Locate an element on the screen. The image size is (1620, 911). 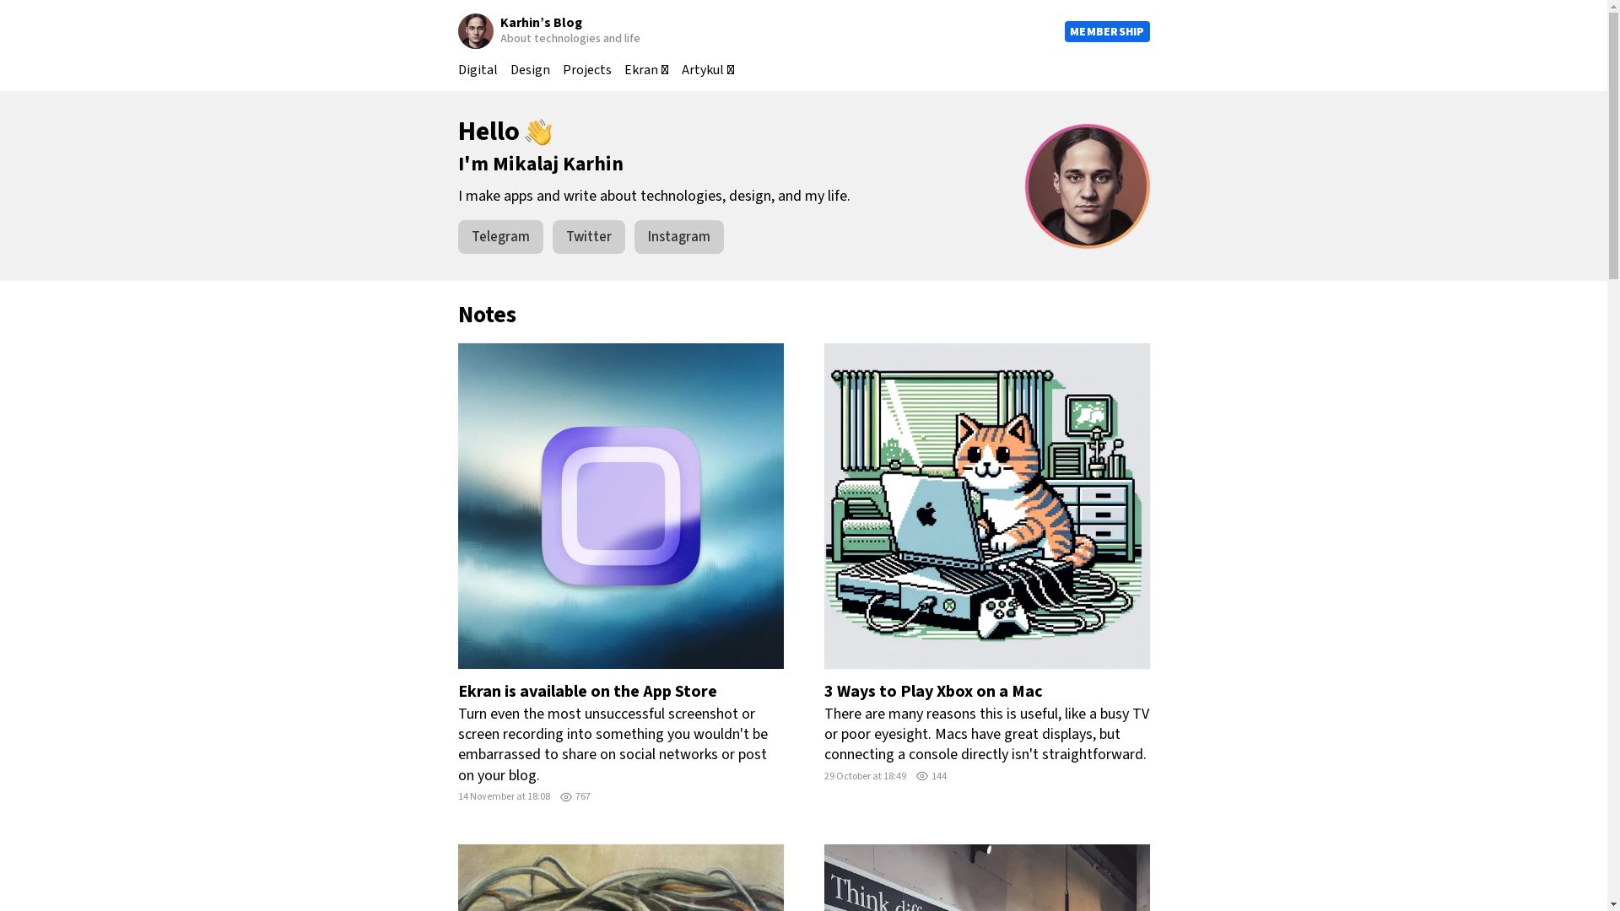
Design is located at coordinates (530, 71).